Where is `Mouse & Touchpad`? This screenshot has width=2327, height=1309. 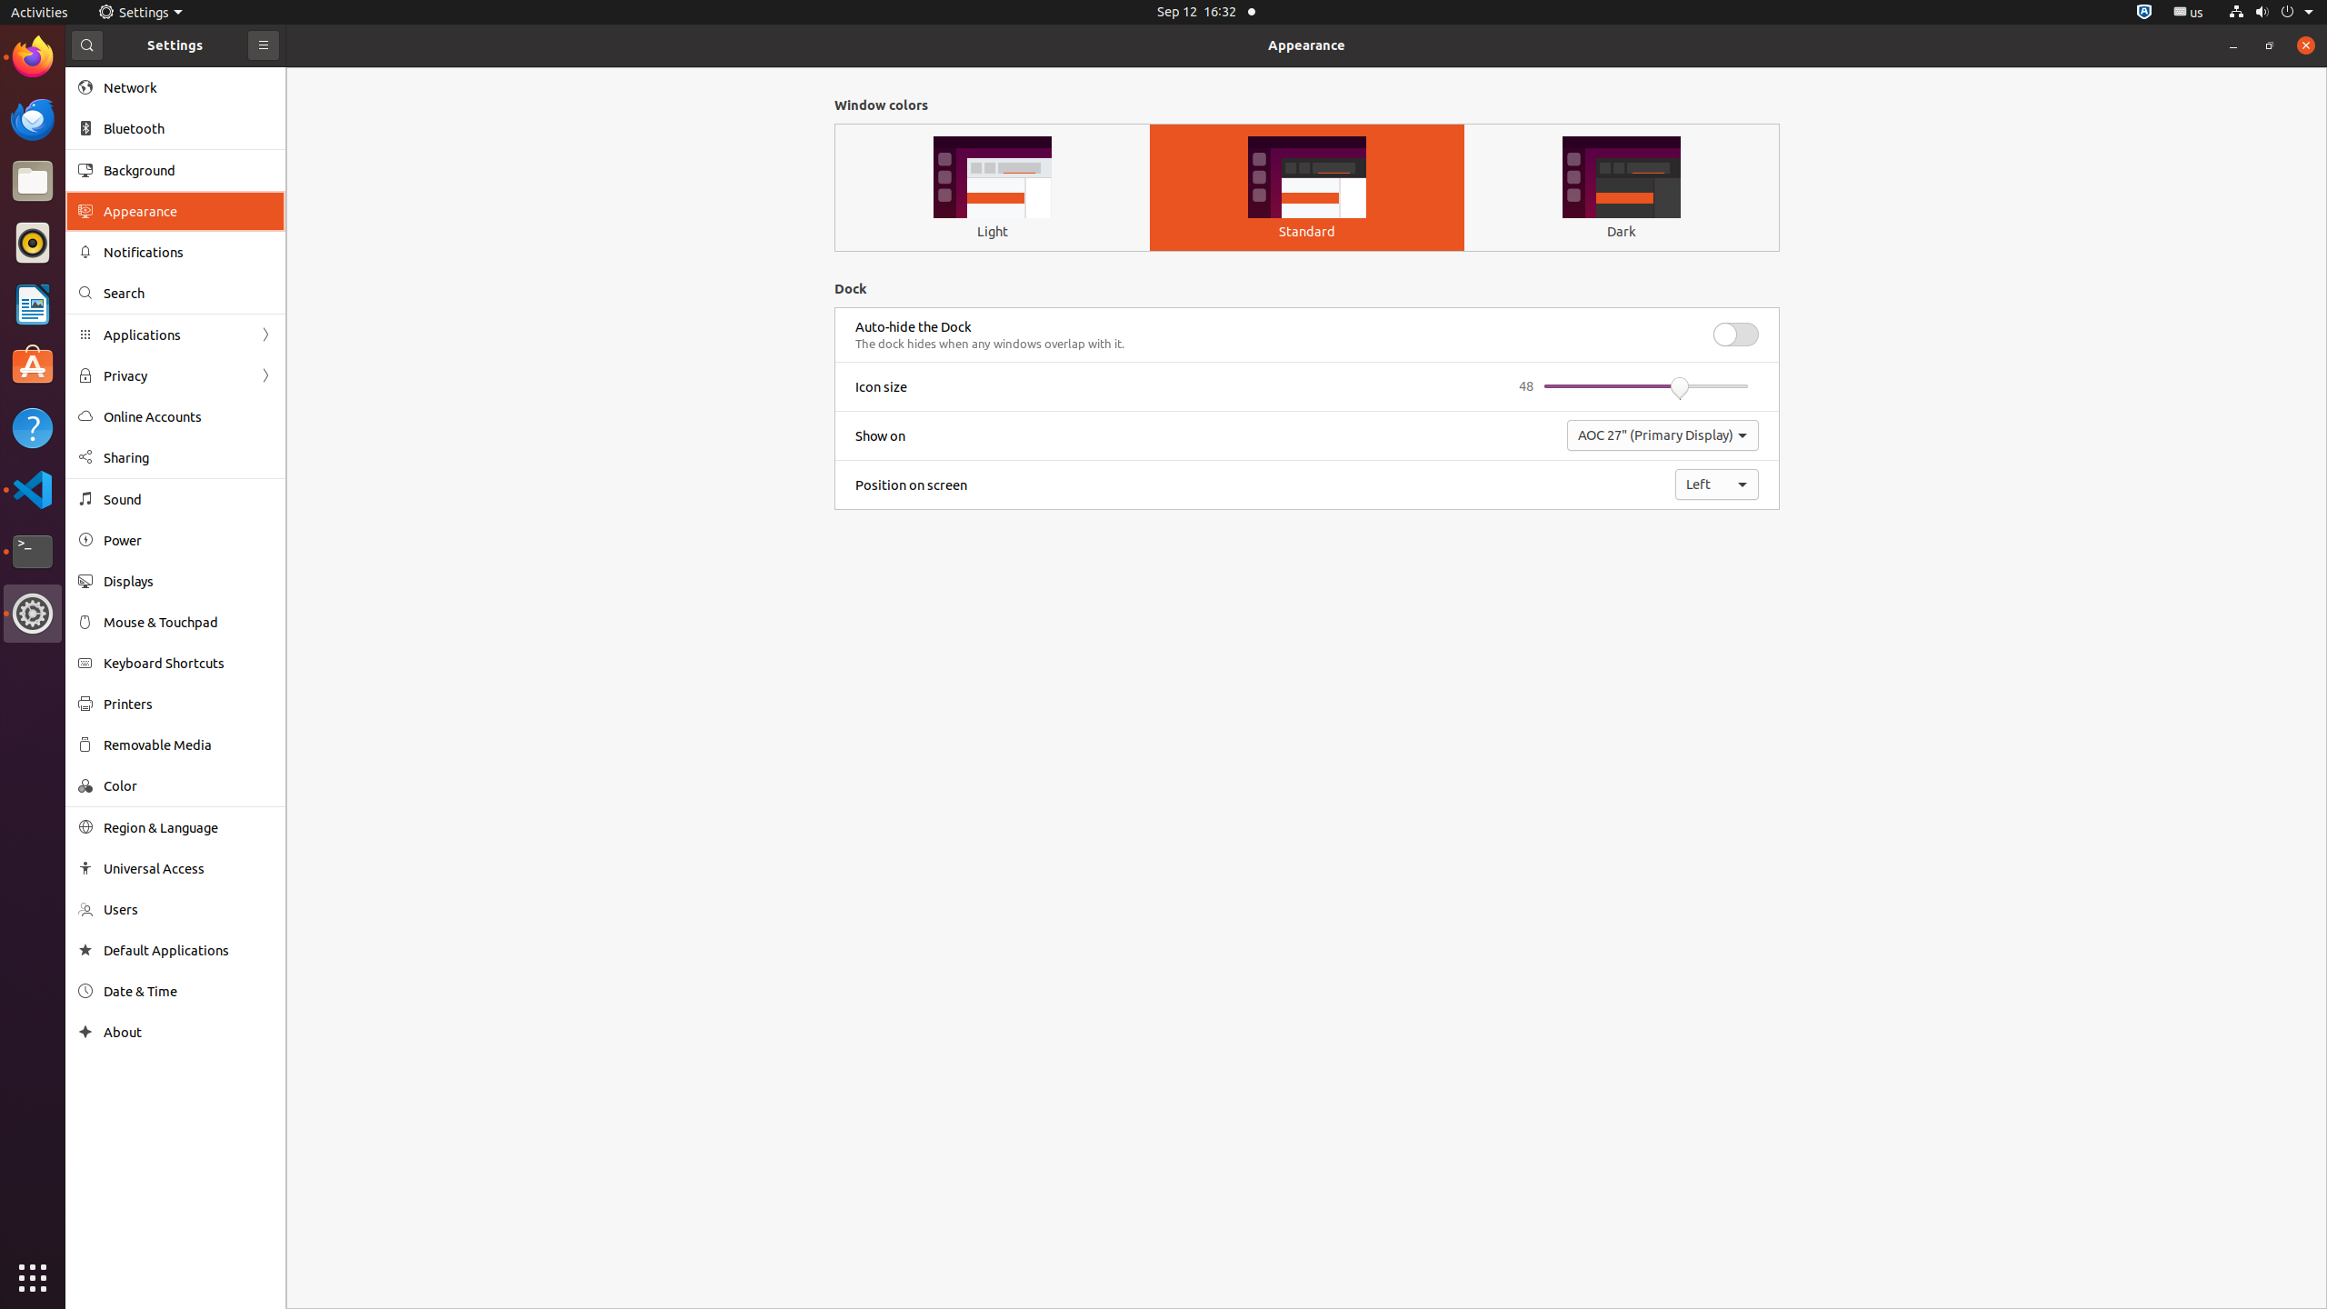 Mouse & Touchpad is located at coordinates (188, 622).